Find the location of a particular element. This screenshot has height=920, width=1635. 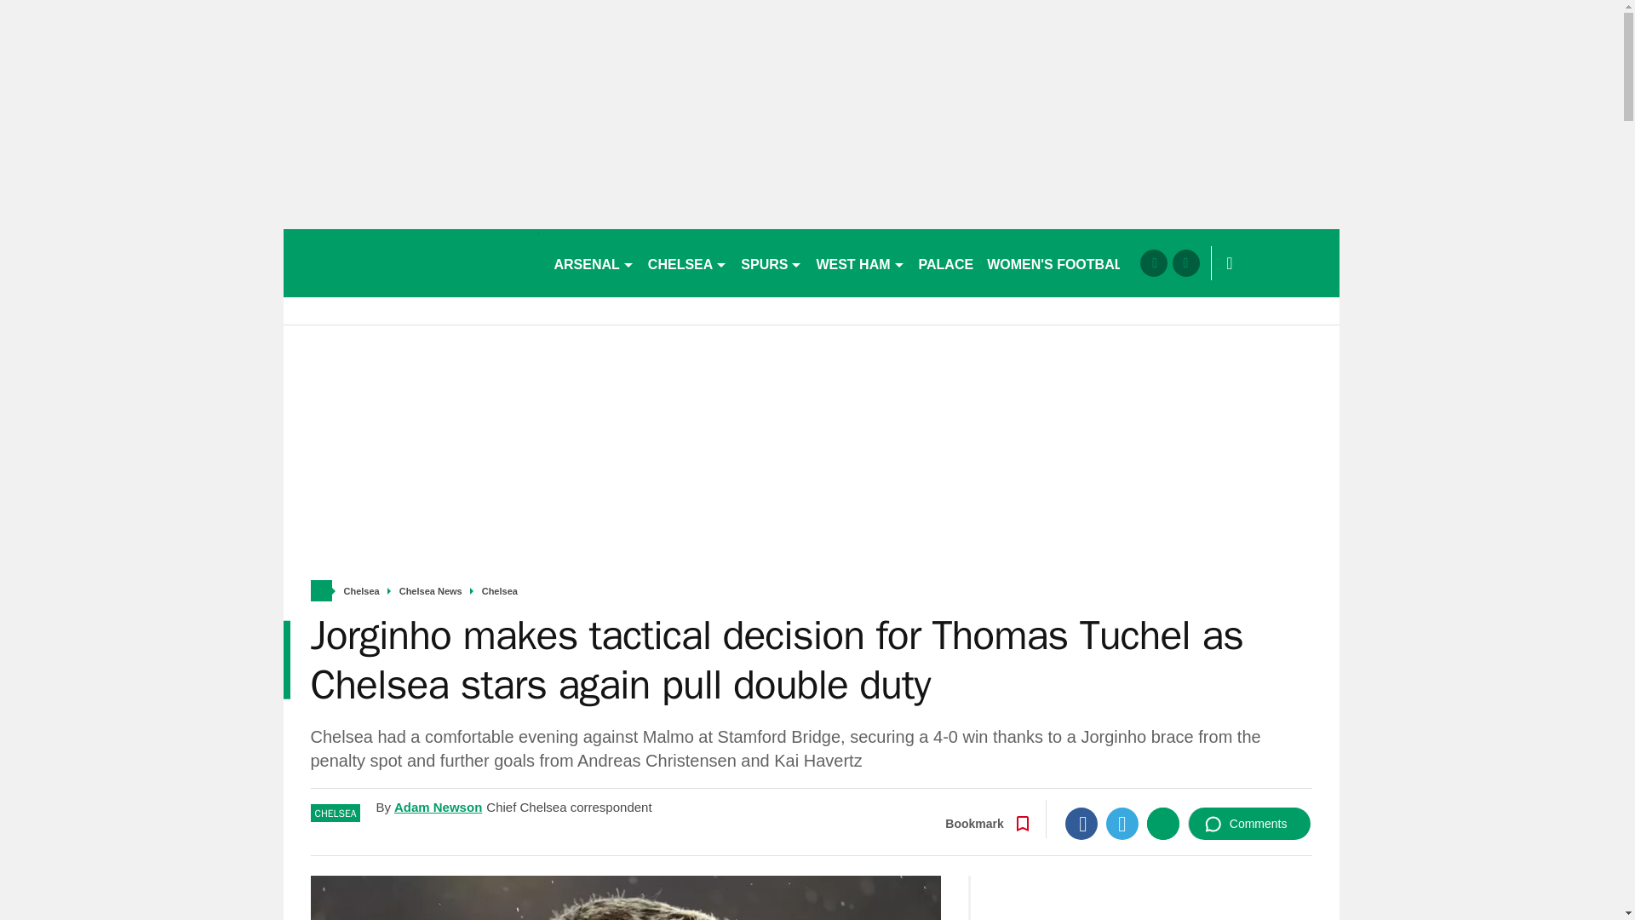

Comments is located at coordinates (1249, 824).